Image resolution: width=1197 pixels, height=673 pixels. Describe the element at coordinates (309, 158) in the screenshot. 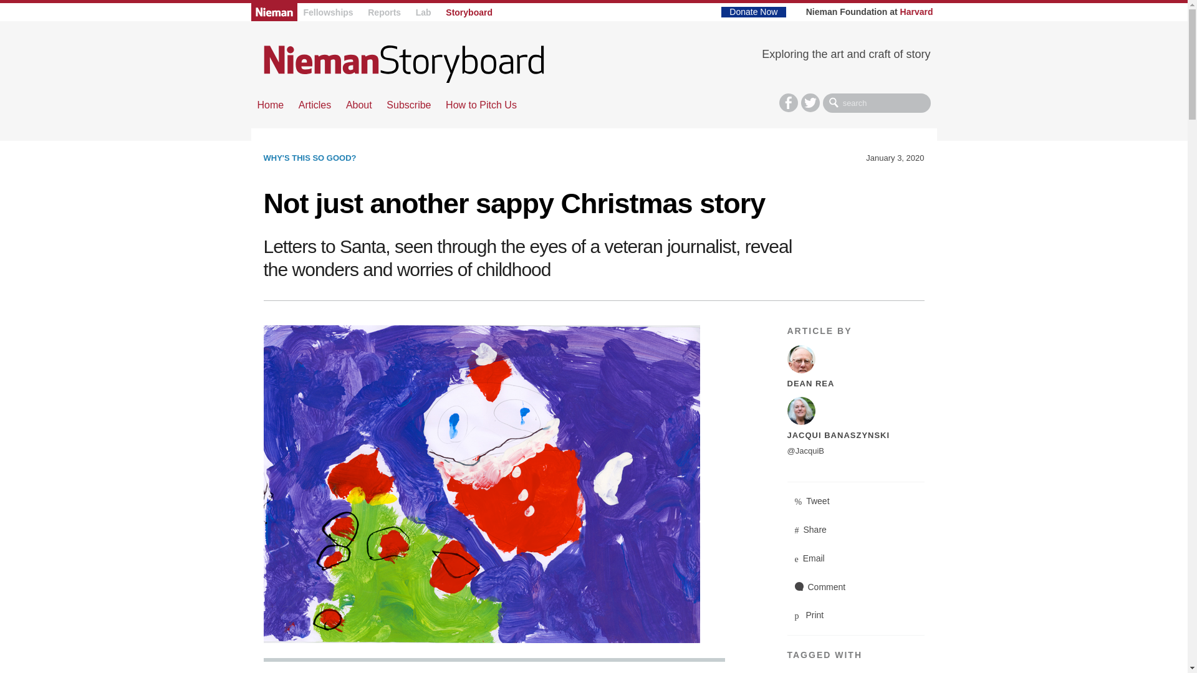

I see `WHY'S THIS SO GOOD?` at that location.